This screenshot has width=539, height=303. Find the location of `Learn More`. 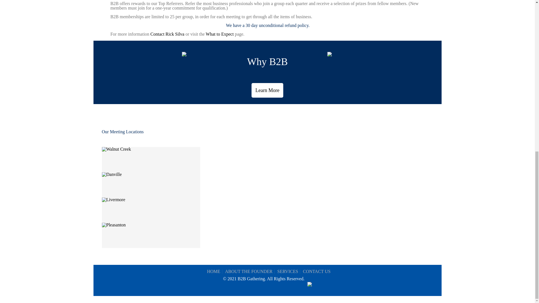

Learn More is located at coordinates (267, 90).